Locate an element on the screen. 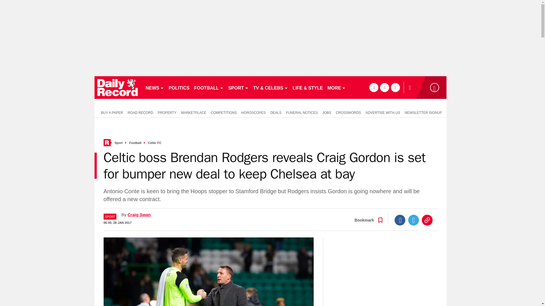 The image size is (545, 306). NEWS is located at coordinates (154, 87).